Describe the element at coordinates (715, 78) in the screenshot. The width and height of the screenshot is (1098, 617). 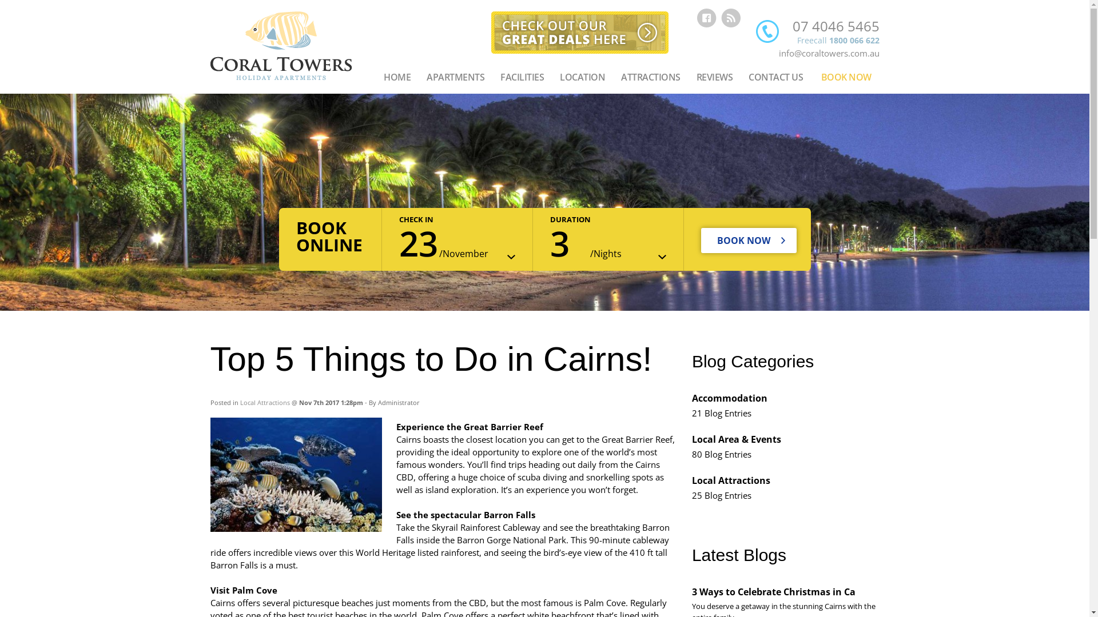
I see `REVIEWS` at that location.